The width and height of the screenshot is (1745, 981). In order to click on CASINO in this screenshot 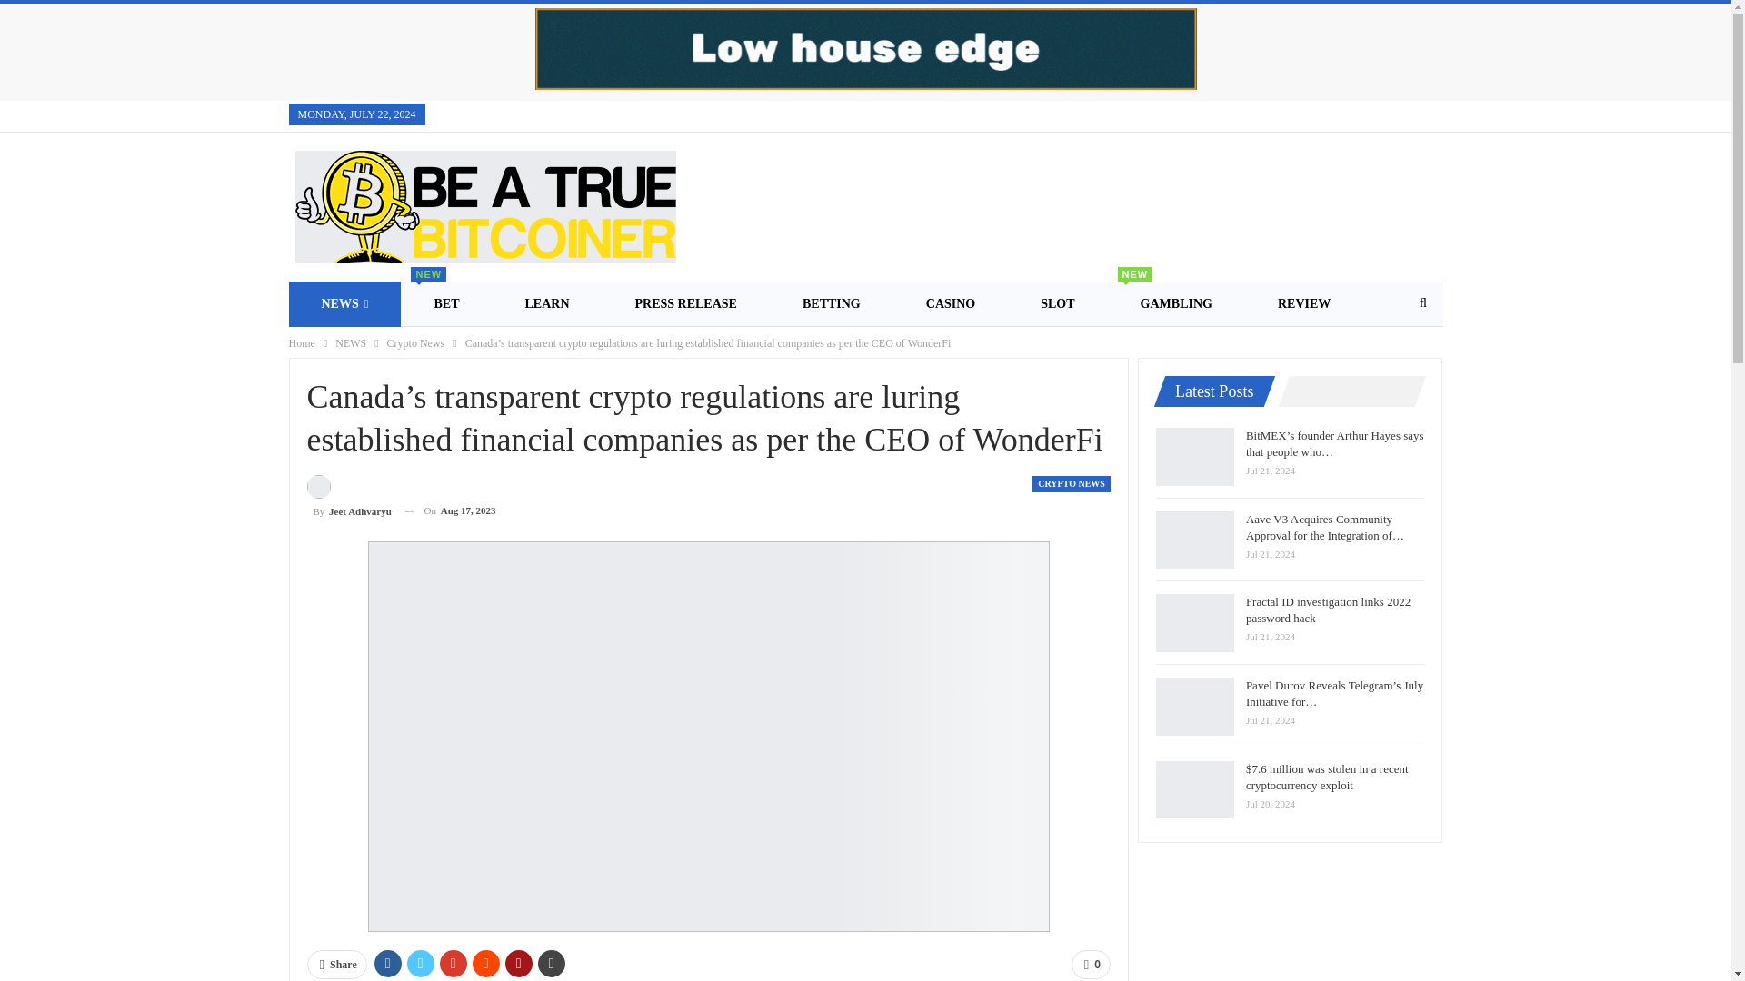, I will do `click(951, 303)`.